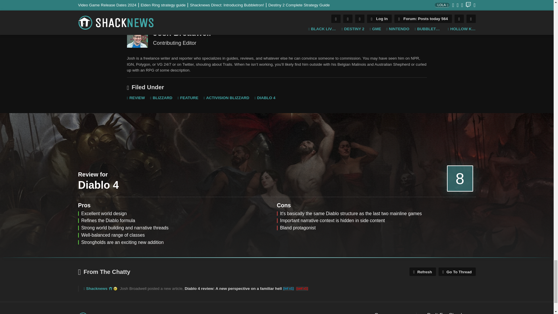  What do you see at coordinates (115, 289) in the screenshot?
I see `legacy 20 years` at bounding box center [115, 289].